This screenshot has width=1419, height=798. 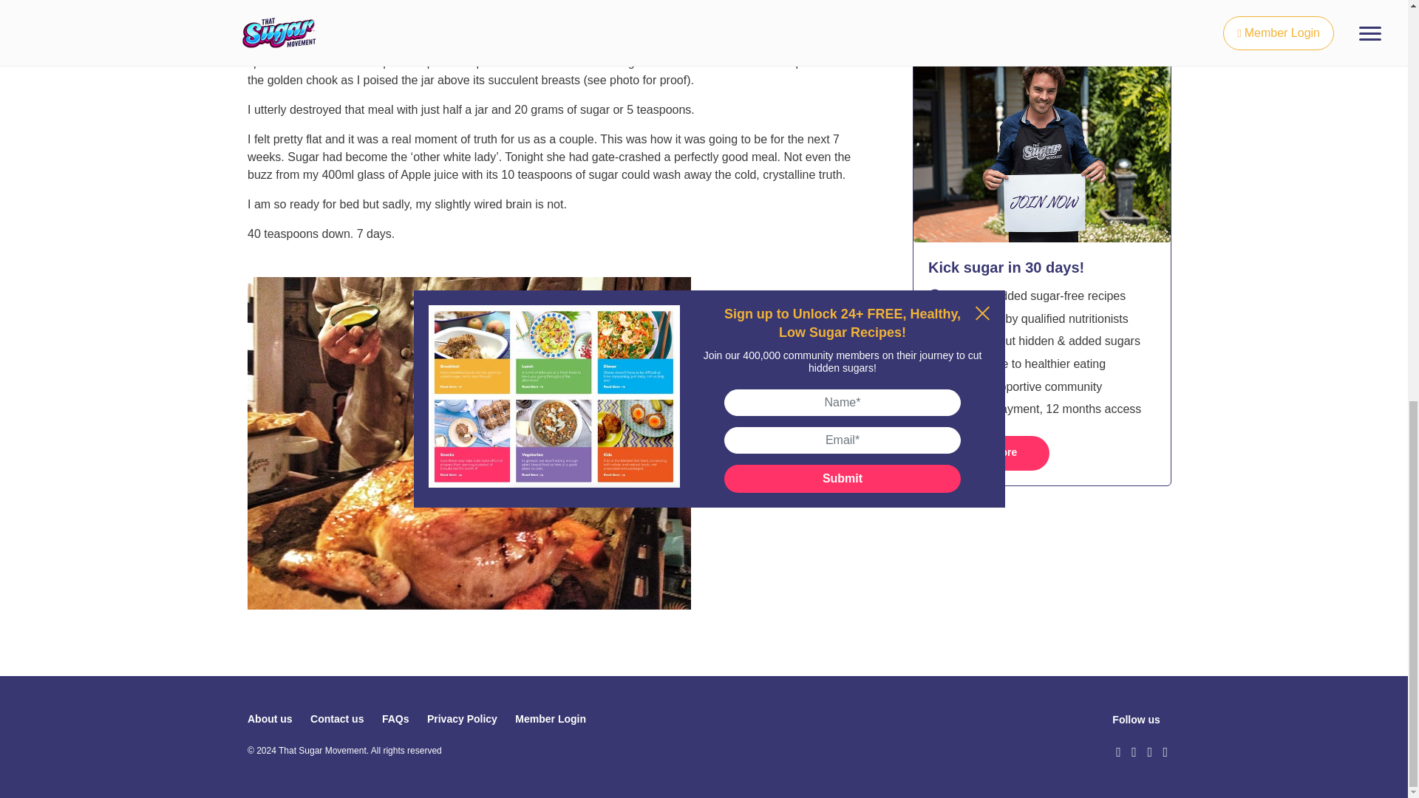 What do you see at coordinates (395, 718) in the screenshot?
I see `FAQs` at bounding box center [395, 718].